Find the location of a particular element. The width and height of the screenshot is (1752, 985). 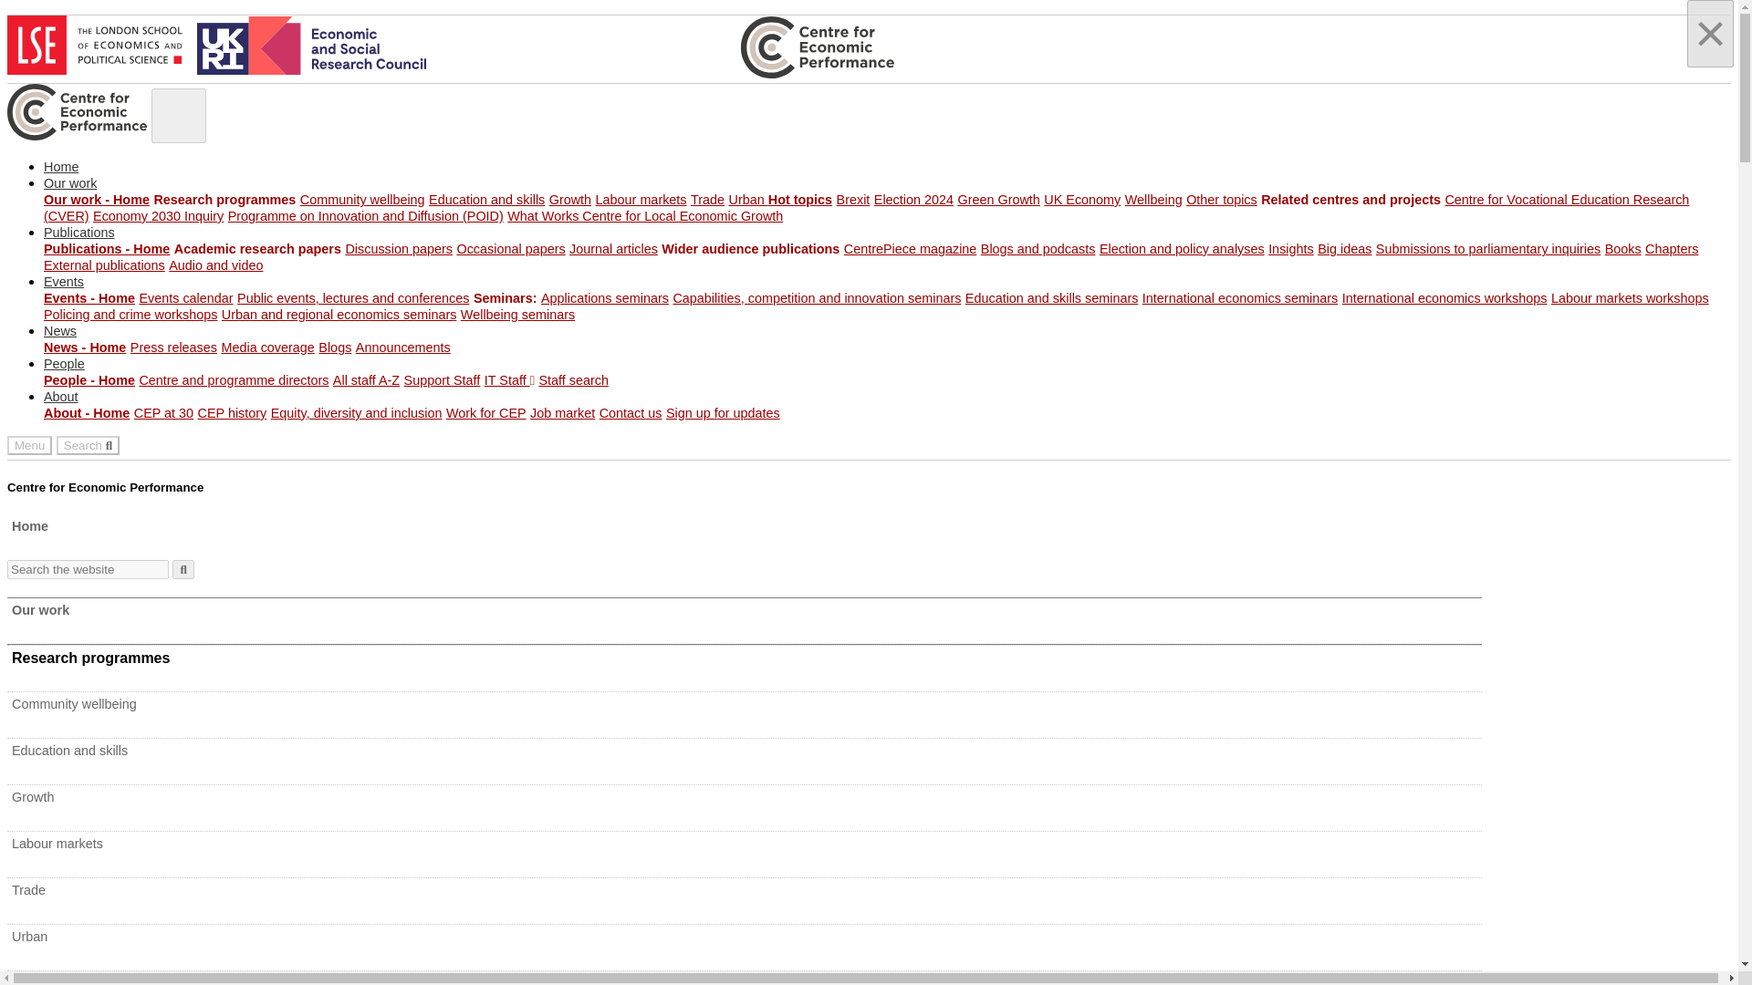

Related centres and projects is located at coordinates (1350, 199).